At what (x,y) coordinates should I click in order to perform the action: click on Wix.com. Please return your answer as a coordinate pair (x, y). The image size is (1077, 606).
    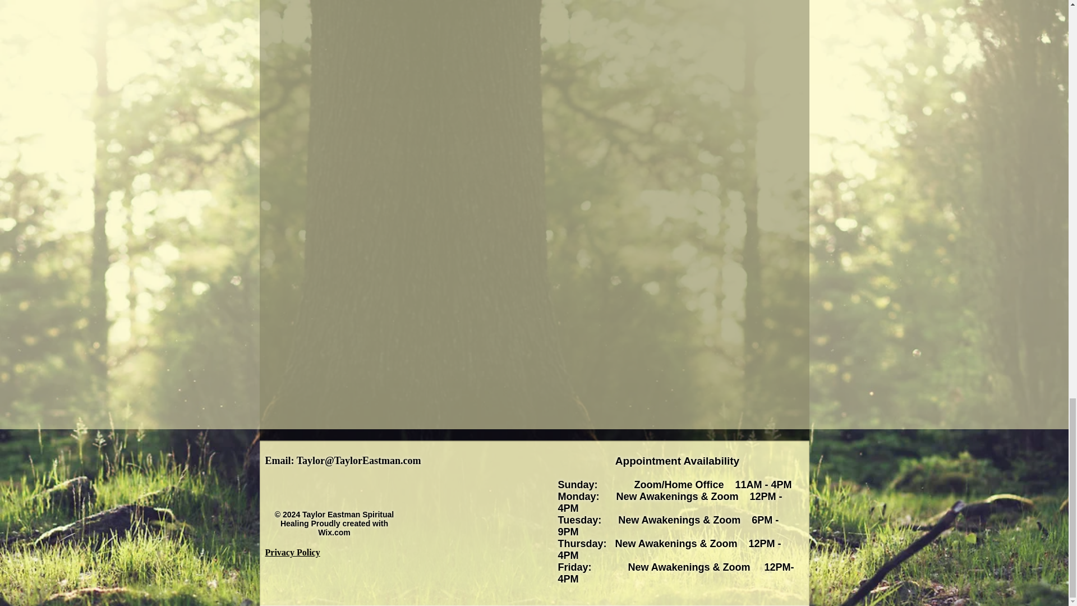
    Looking at the image, I should click on (334, 532).